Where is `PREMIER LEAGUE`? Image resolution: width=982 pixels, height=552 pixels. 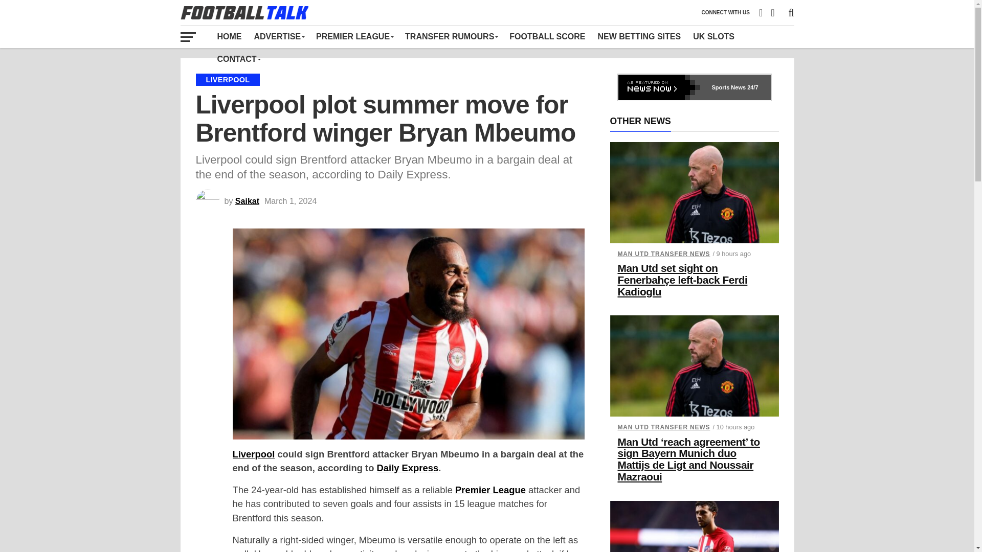 PREMIER LEAGUE is located at coordinates (354, 36).